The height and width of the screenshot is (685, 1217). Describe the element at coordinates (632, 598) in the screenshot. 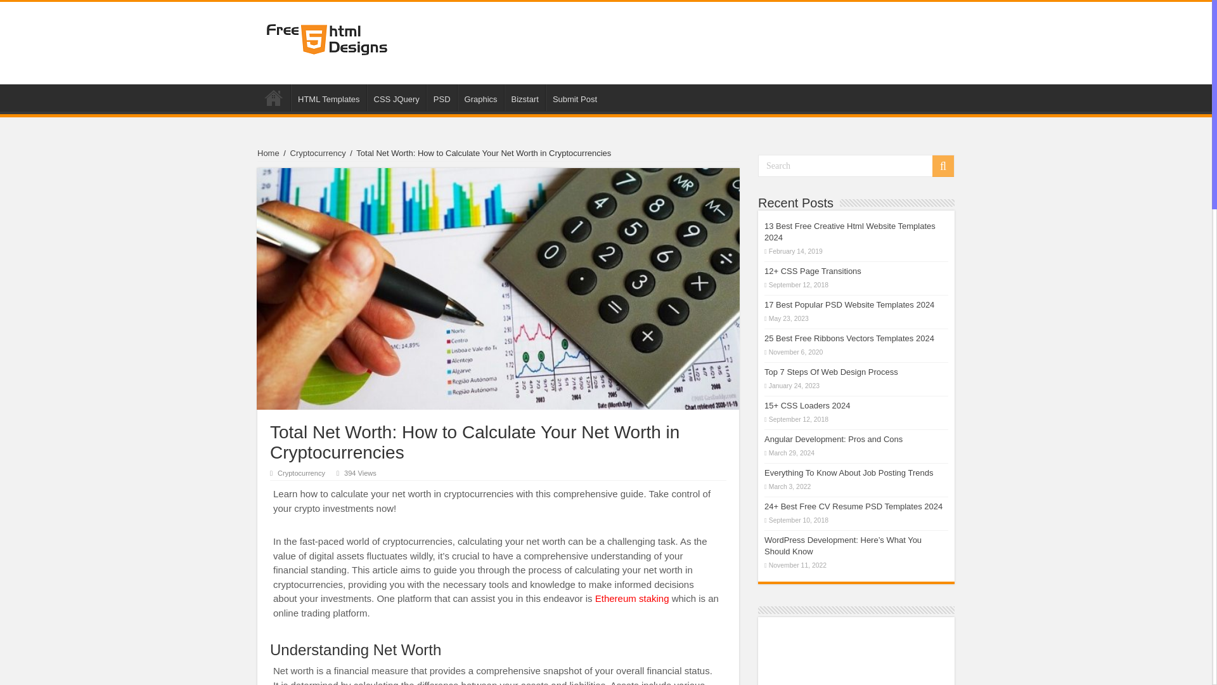

I see `Ethereum staking` at that location.